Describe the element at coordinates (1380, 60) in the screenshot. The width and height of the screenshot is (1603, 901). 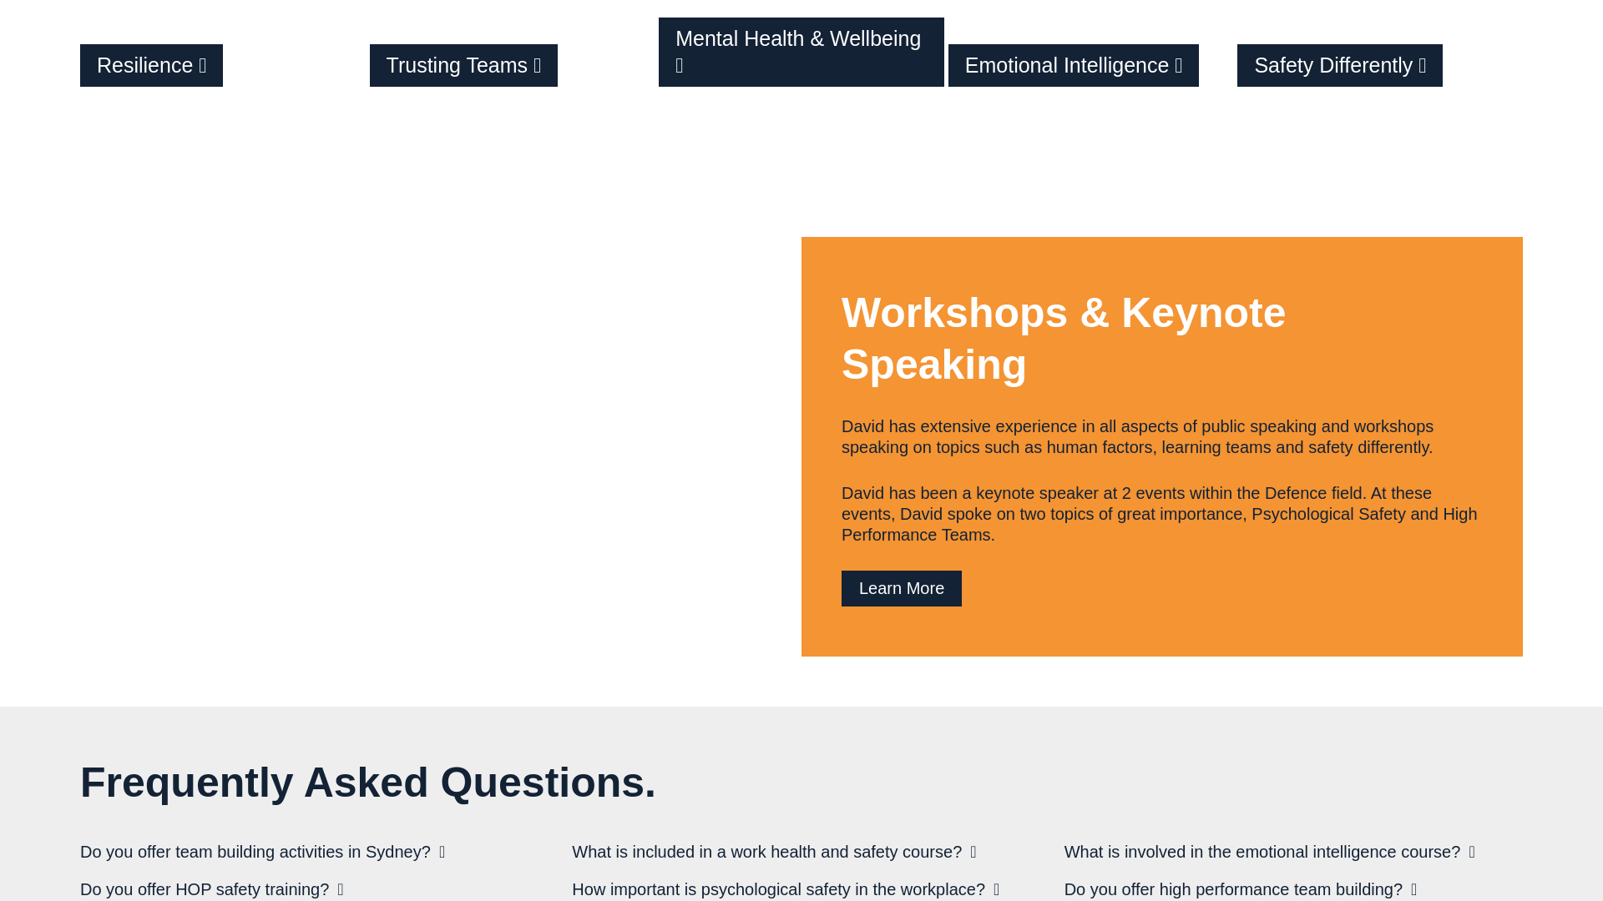
I see `Safety Differently` at that location.